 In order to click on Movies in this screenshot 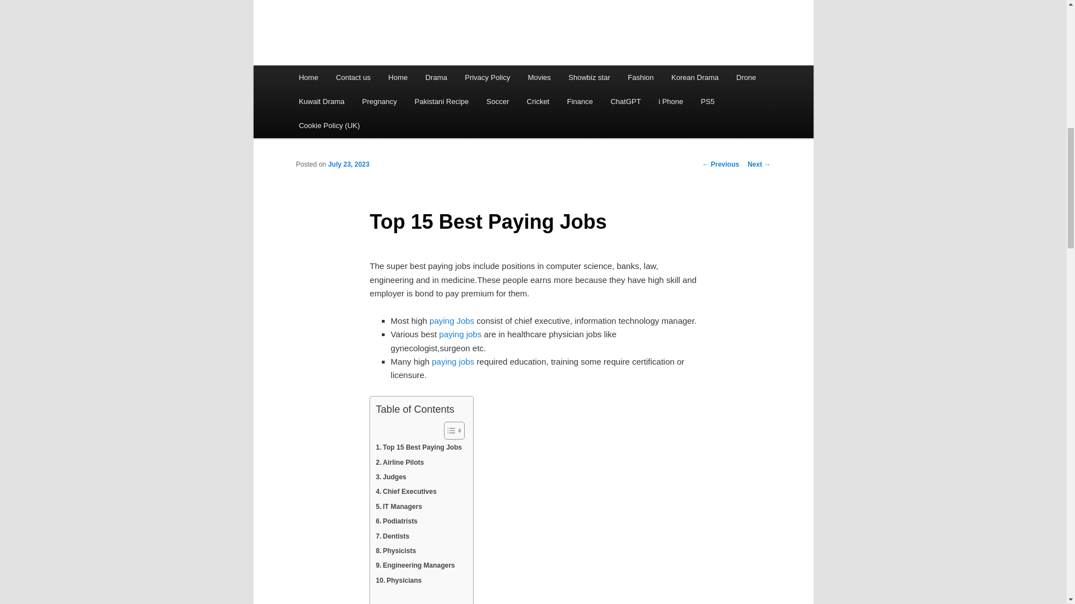, I will do `click(540, 77)`.